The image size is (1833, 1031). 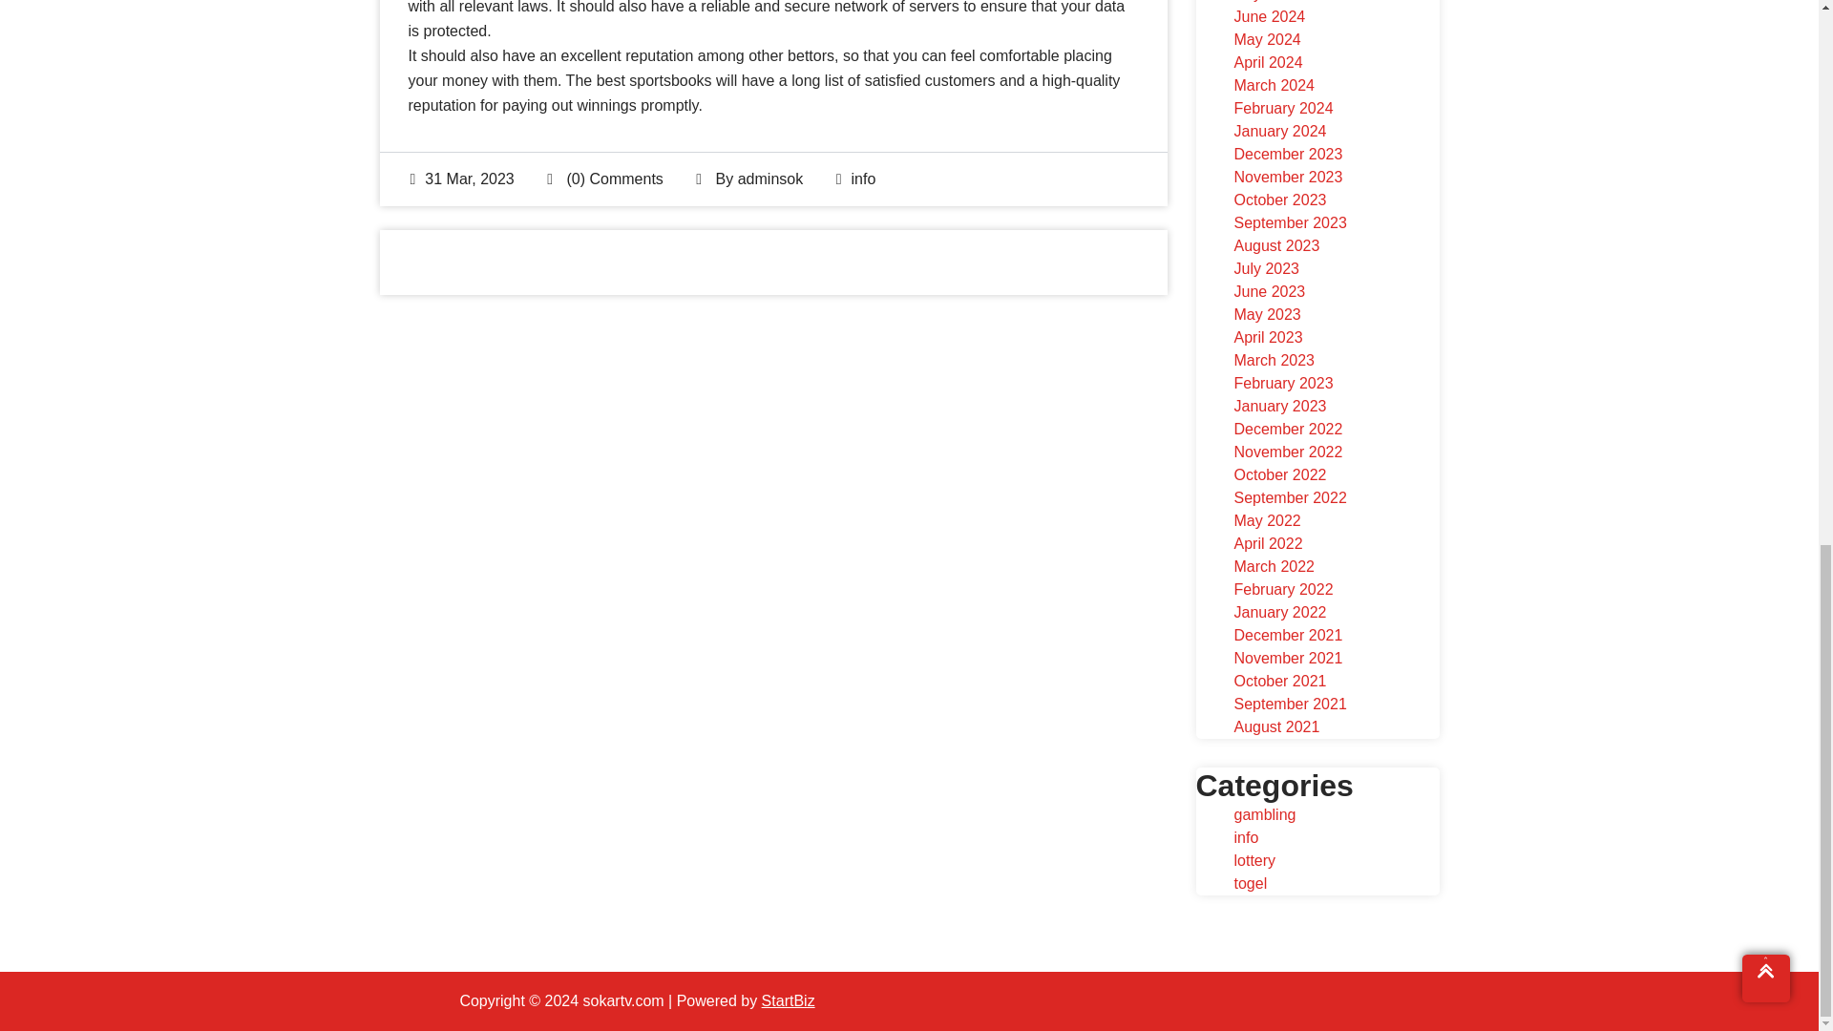 I want to click on September 2023, so click(x=1289, y=221).